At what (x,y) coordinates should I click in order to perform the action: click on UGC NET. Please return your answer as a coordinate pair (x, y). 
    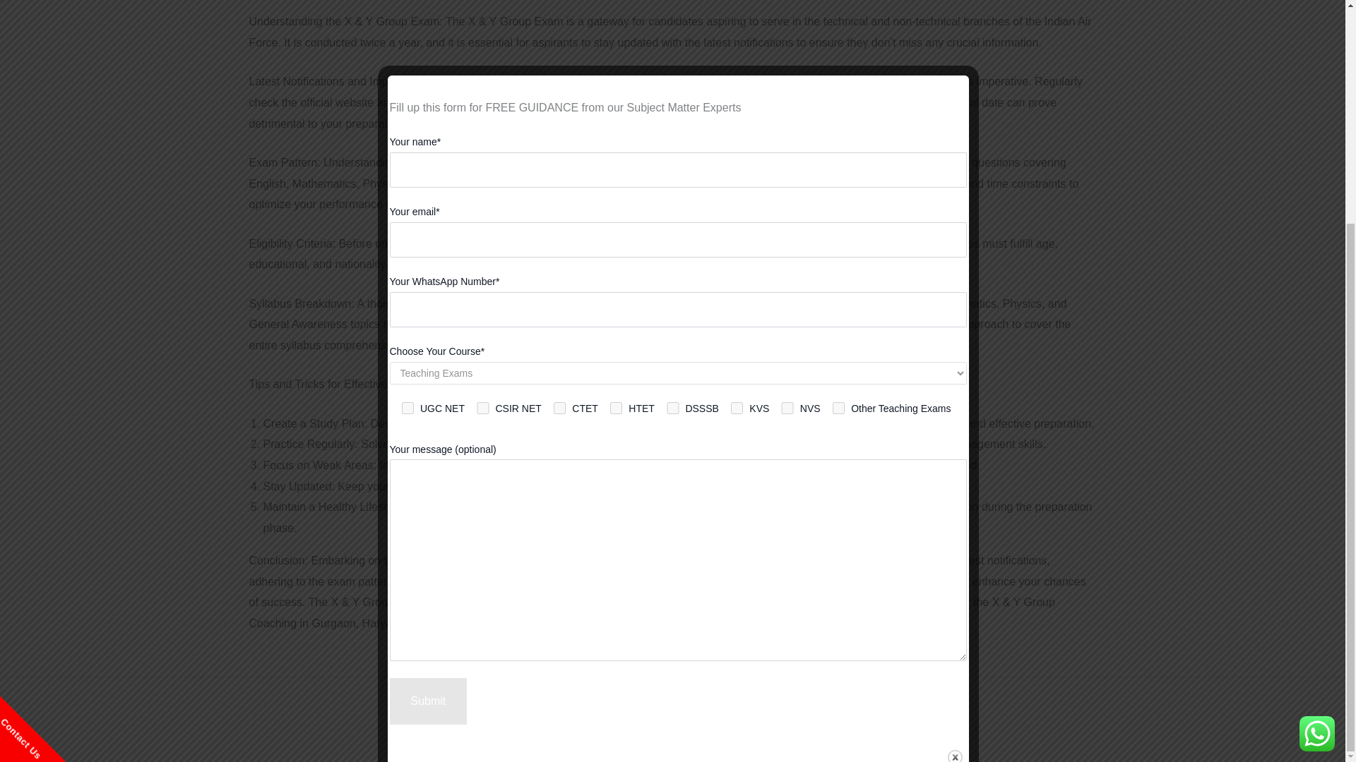
    Looking at the image, I should click on (408, 100).